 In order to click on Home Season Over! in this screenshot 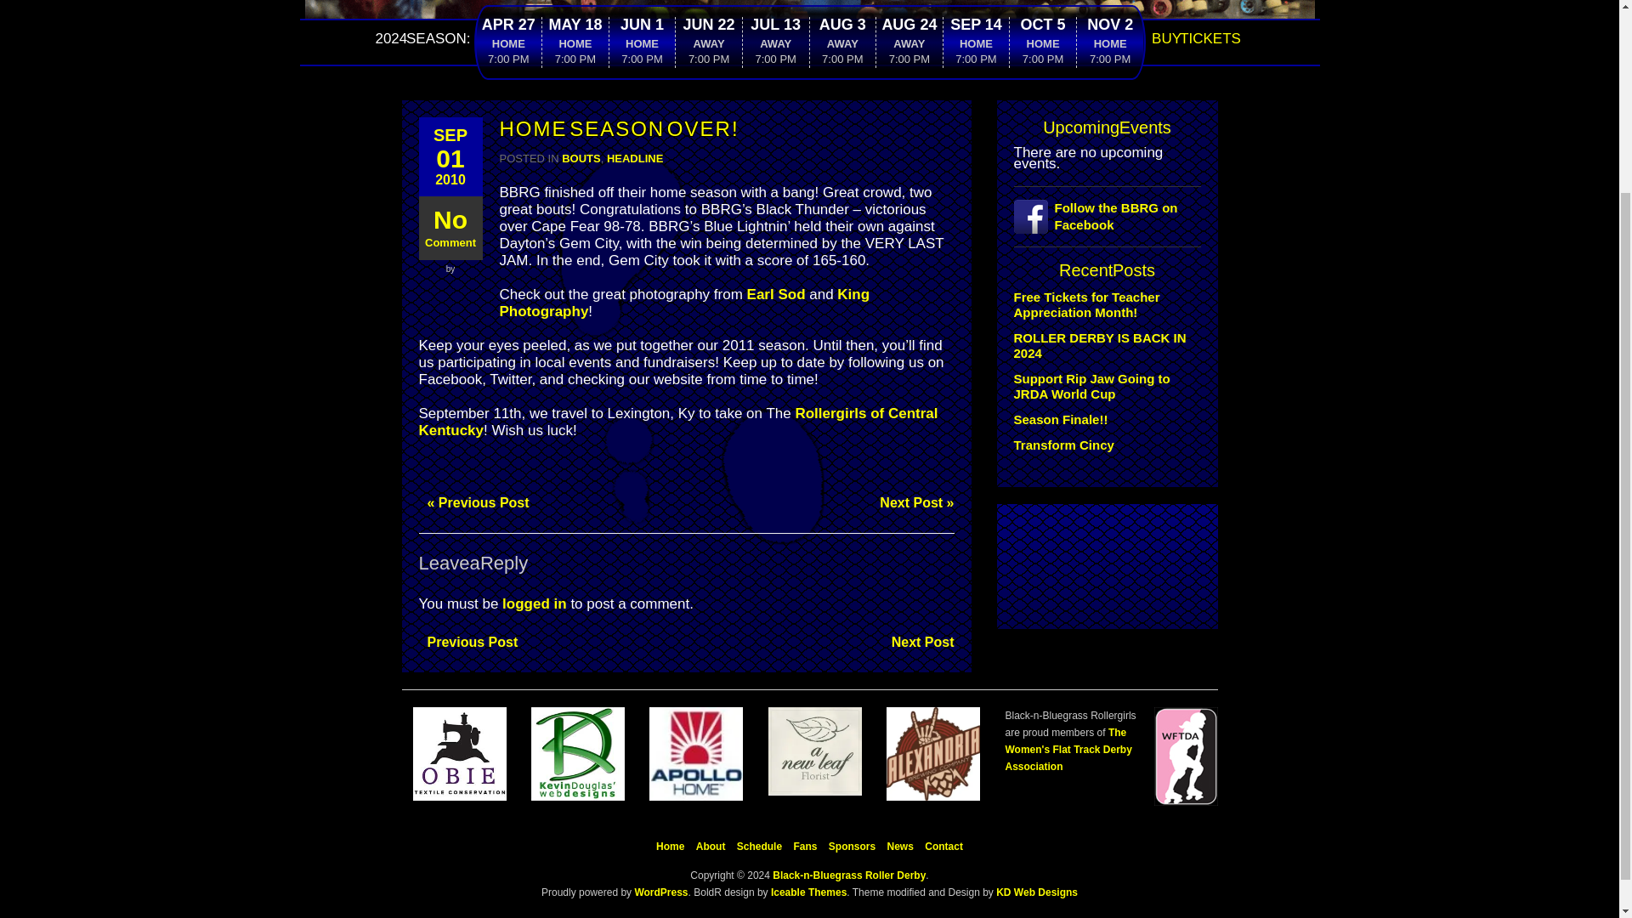, I will do `click(449, 156)`.